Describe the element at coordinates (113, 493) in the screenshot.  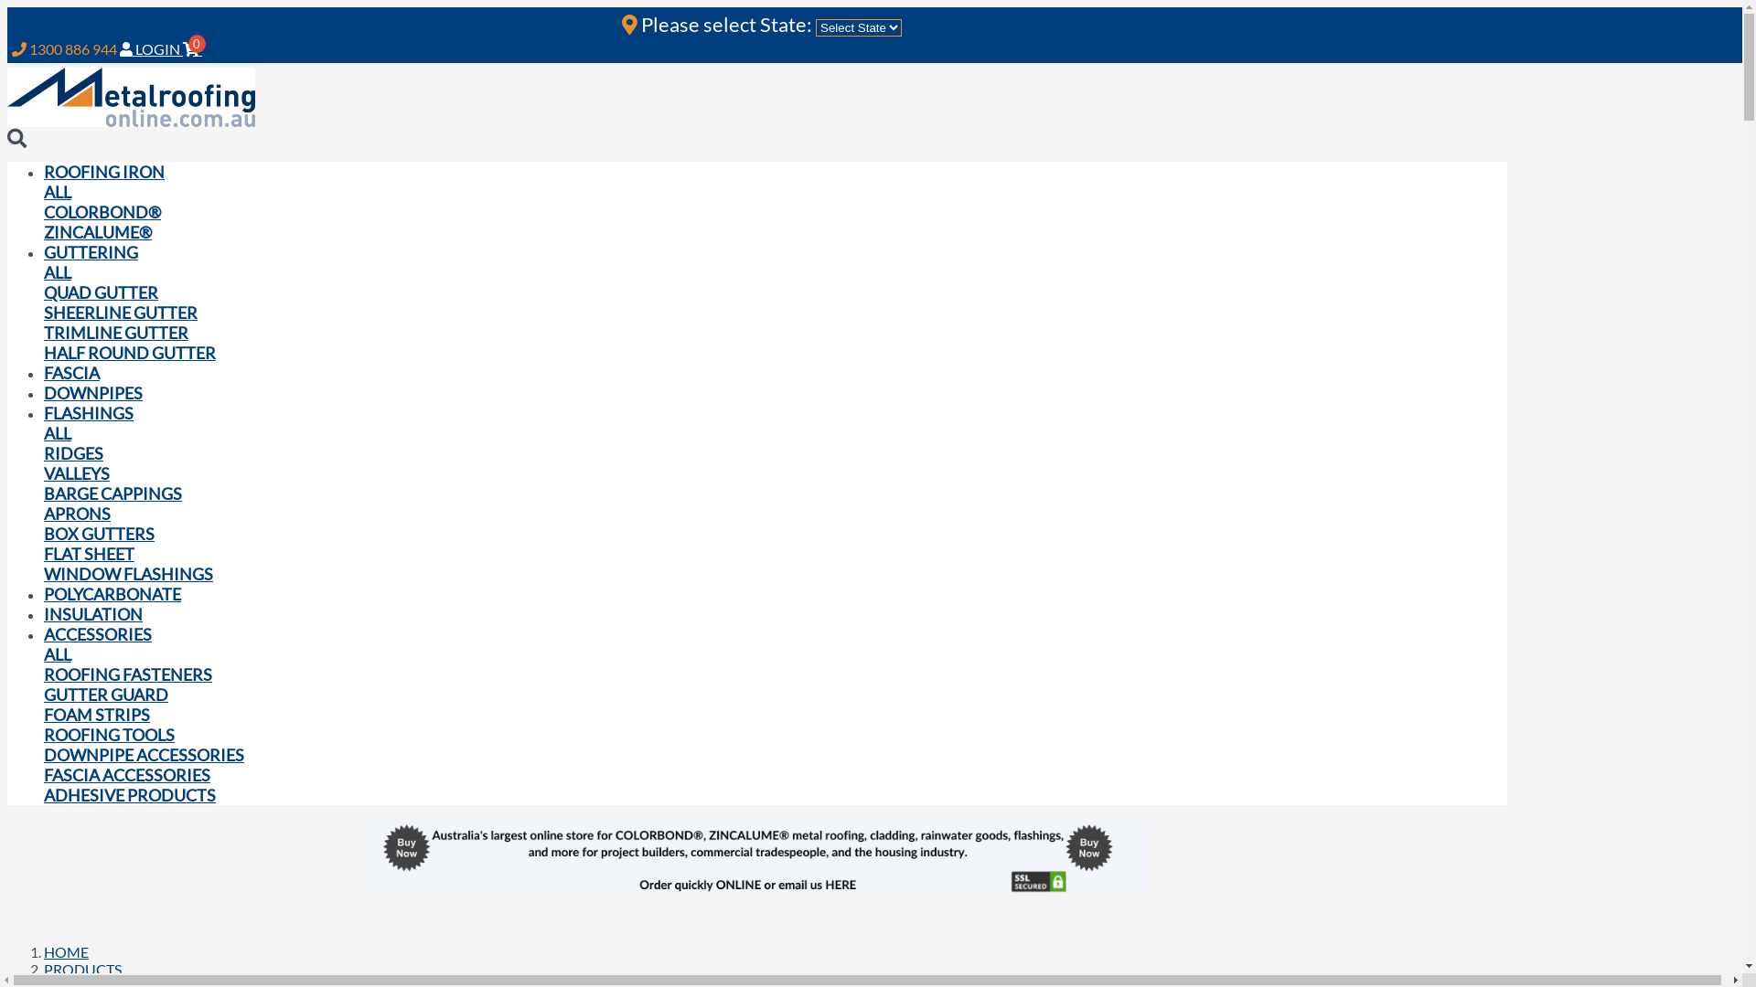
I see `BARGE CAPPINGS` at that location.